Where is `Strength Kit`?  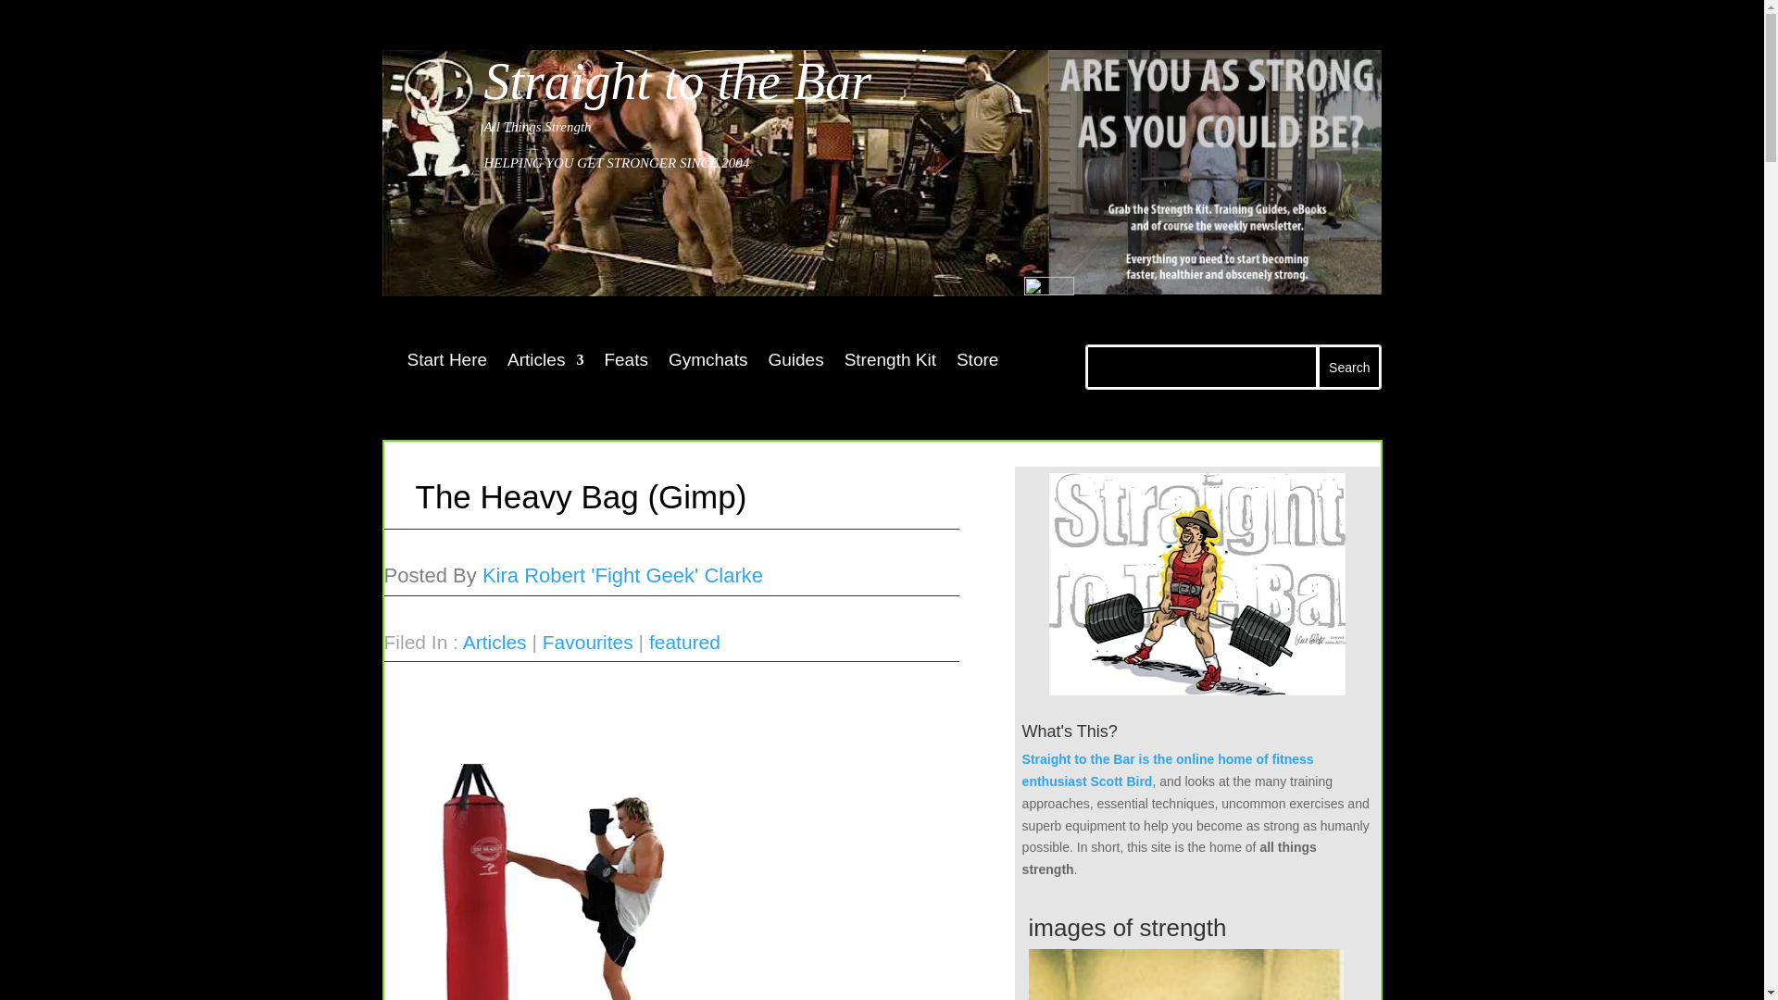 Strength Kit is located at coordinates (891, 363).